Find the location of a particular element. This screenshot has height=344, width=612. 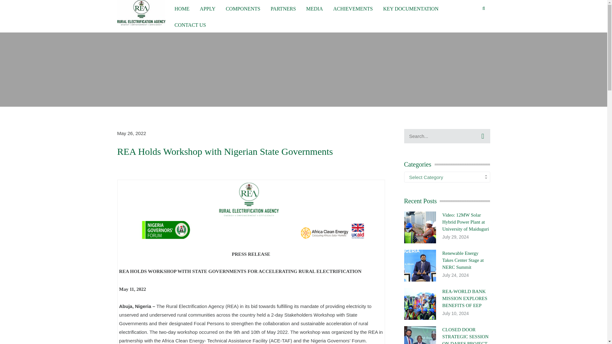

Renewable Energy Takes Center Stage at NERC Summit is located at coordinates (463, 260).